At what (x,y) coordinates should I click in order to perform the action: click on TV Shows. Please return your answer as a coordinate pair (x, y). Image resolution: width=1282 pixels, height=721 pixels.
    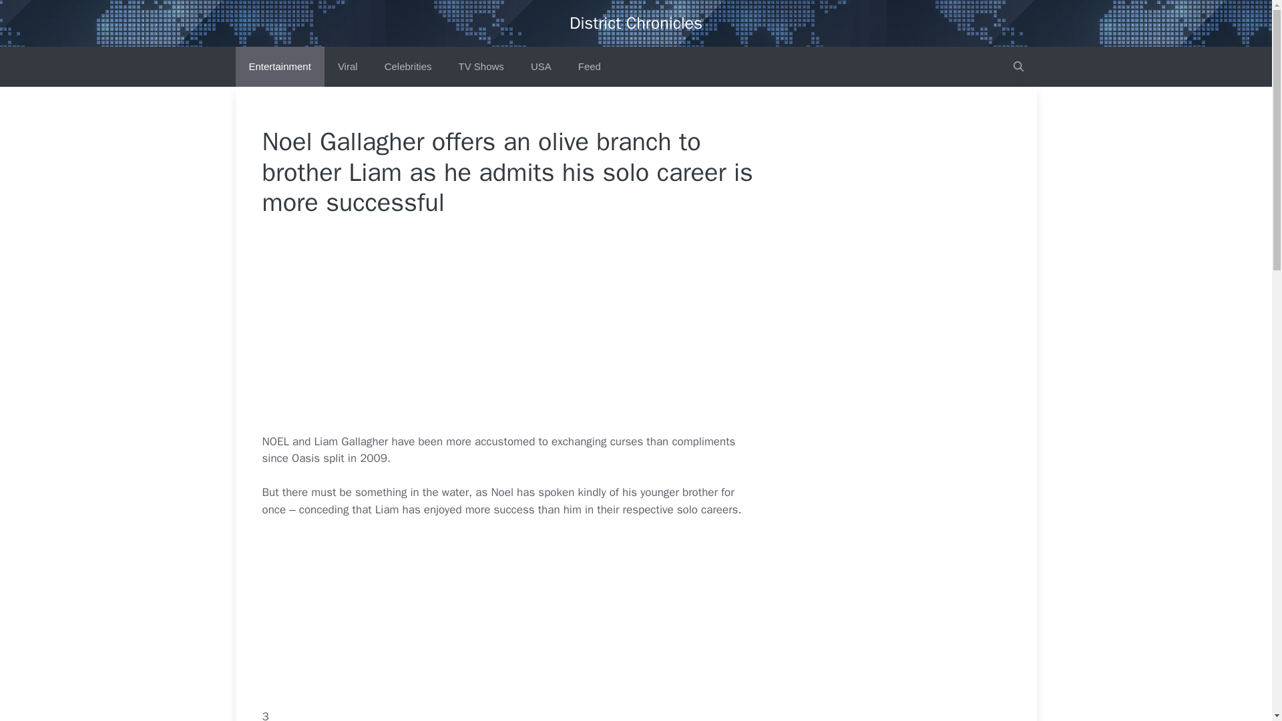
    Looking at the image, I should click on (481, 67).